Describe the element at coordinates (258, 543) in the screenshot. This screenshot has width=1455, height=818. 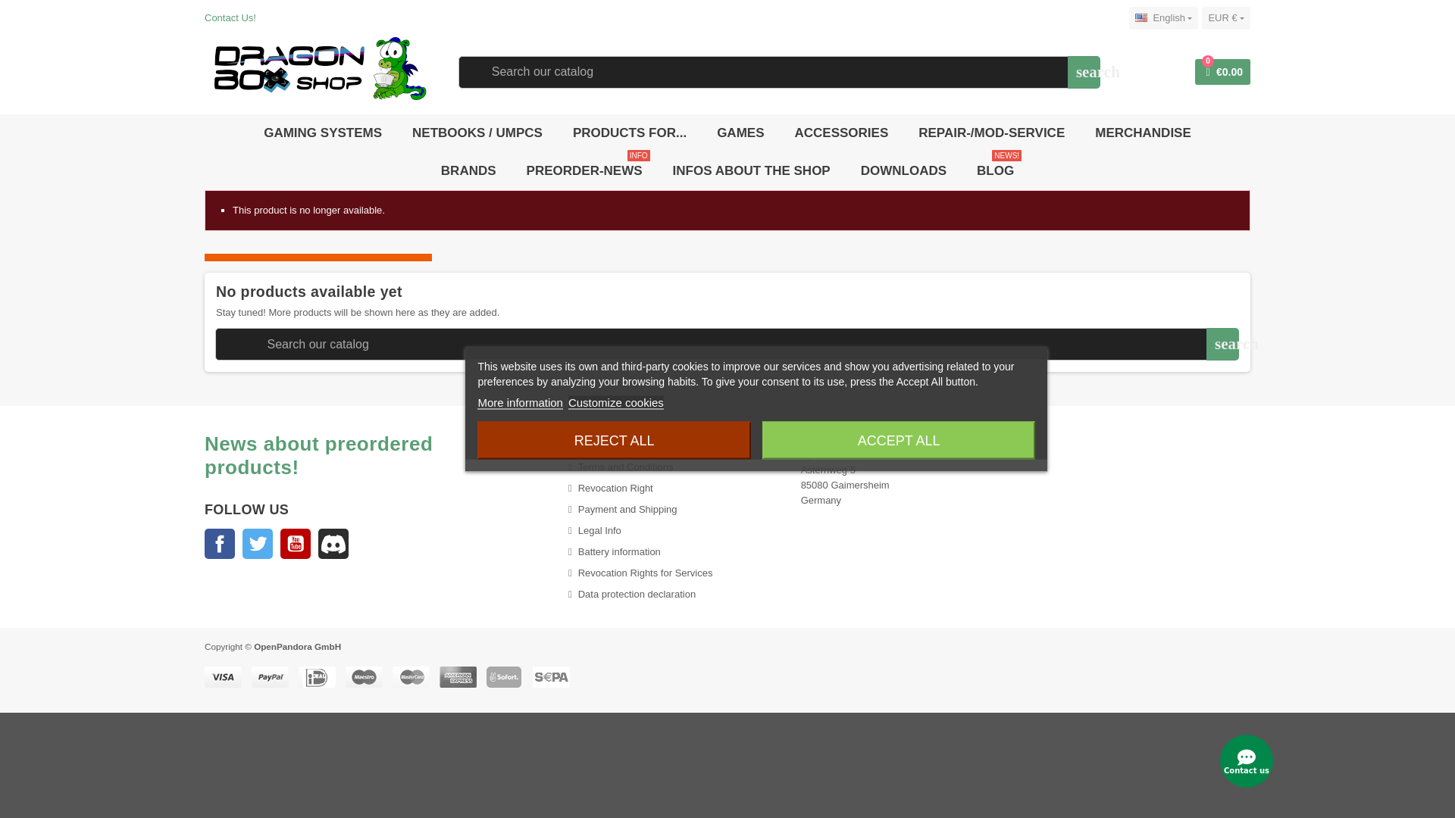
I see `Twitter` at that location.